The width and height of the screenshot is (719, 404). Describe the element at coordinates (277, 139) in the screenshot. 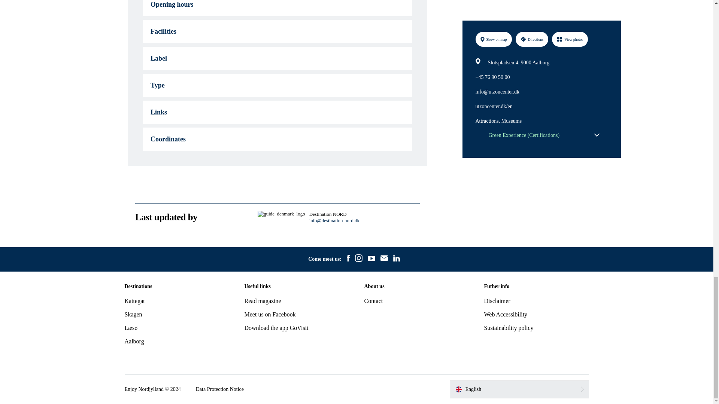

I see `Coordinates` at that location.